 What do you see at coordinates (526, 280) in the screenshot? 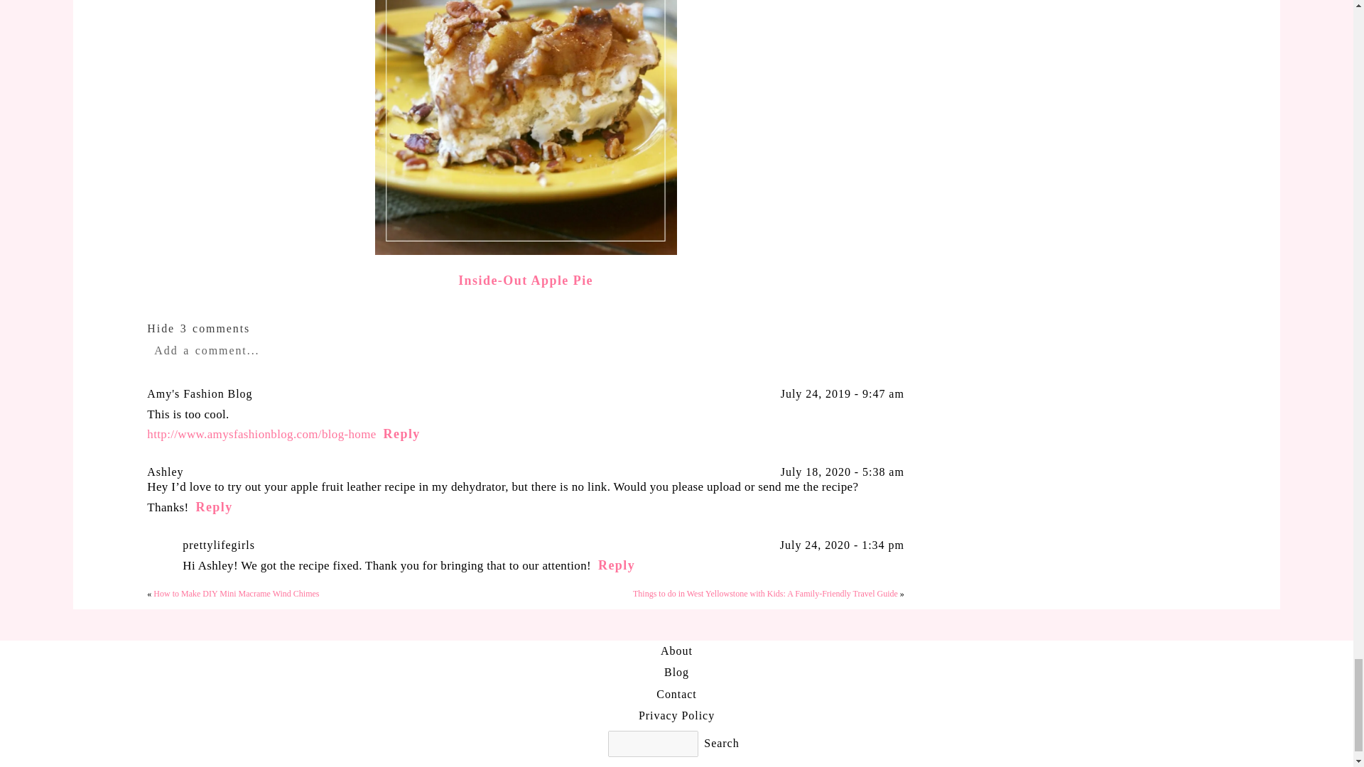
I see `Inside-Out Apple Pie` at bounding box center [526, 280].